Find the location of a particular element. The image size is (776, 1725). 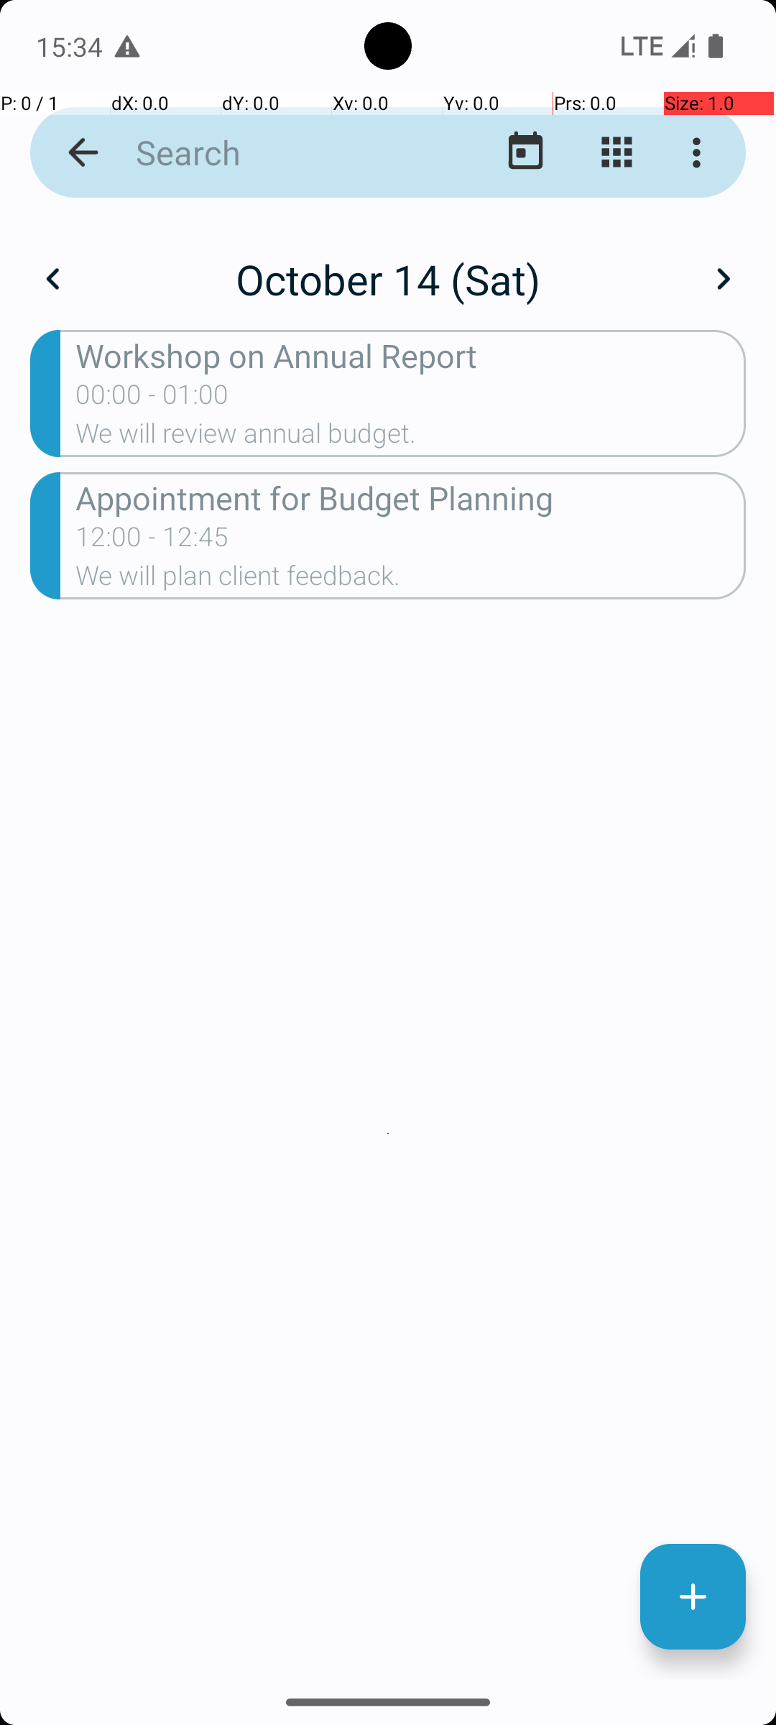

00:00 - 01:00 is located at coordinates (152, 399).